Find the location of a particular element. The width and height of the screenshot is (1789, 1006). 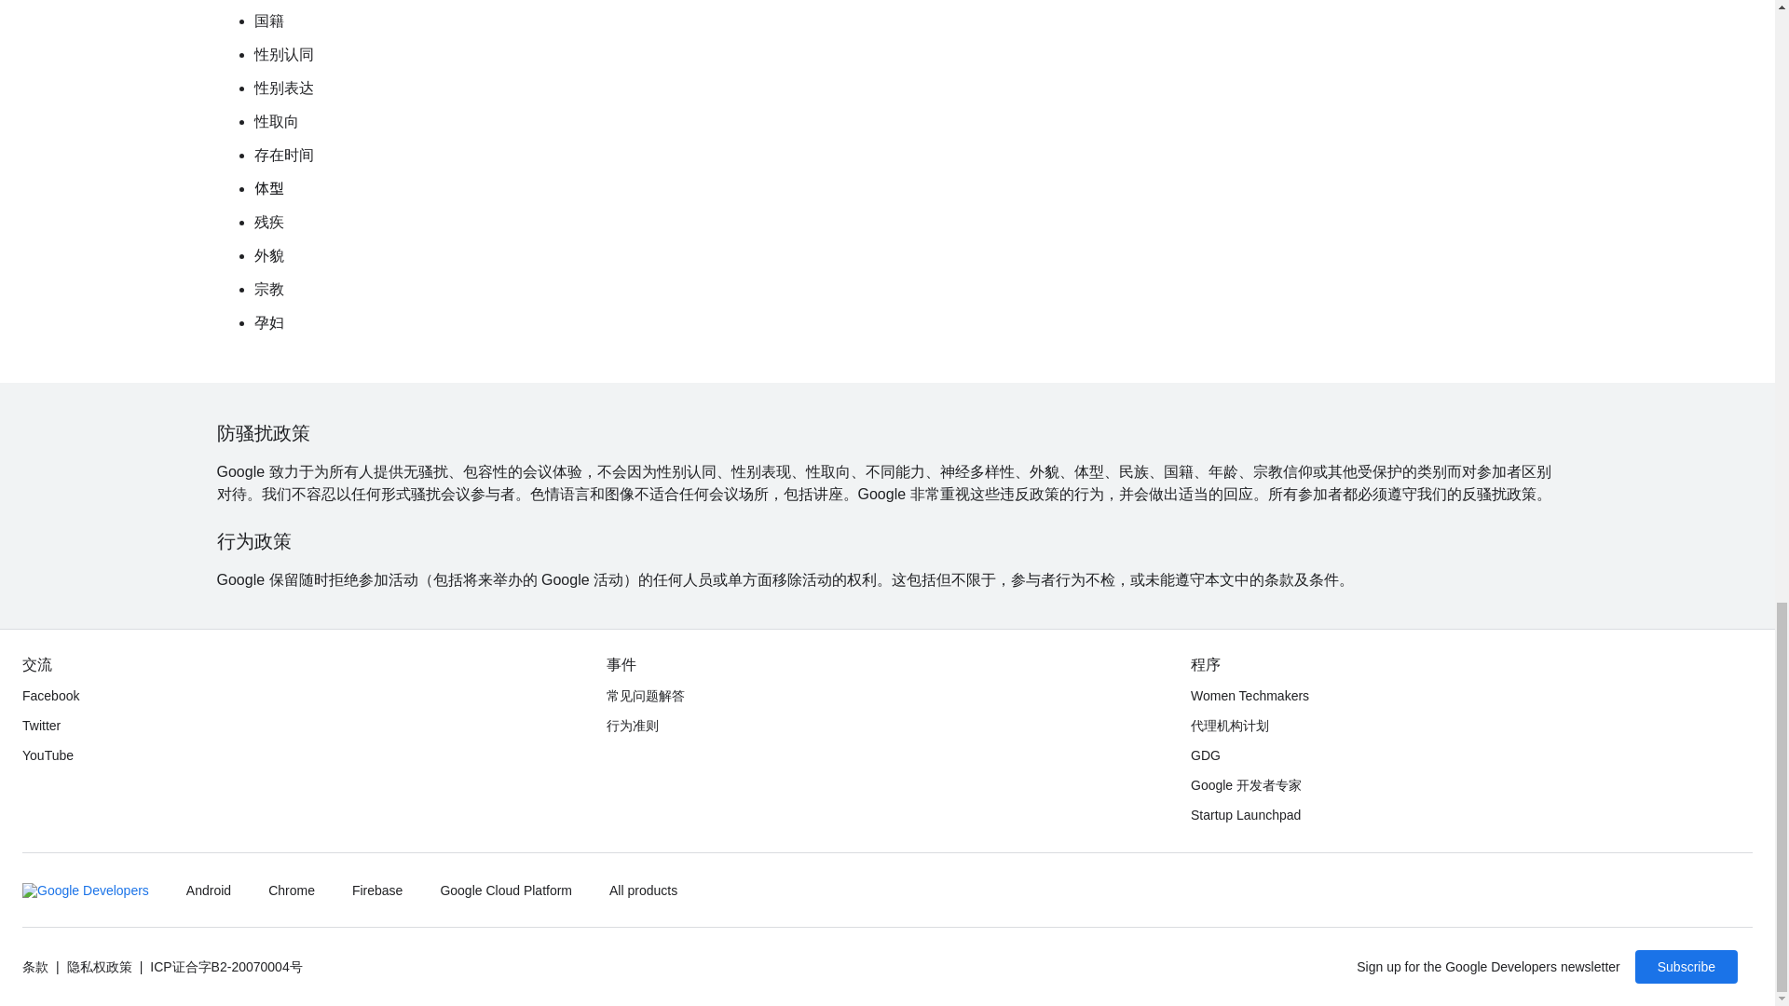

YouTube is located at coordinates (47, 754).